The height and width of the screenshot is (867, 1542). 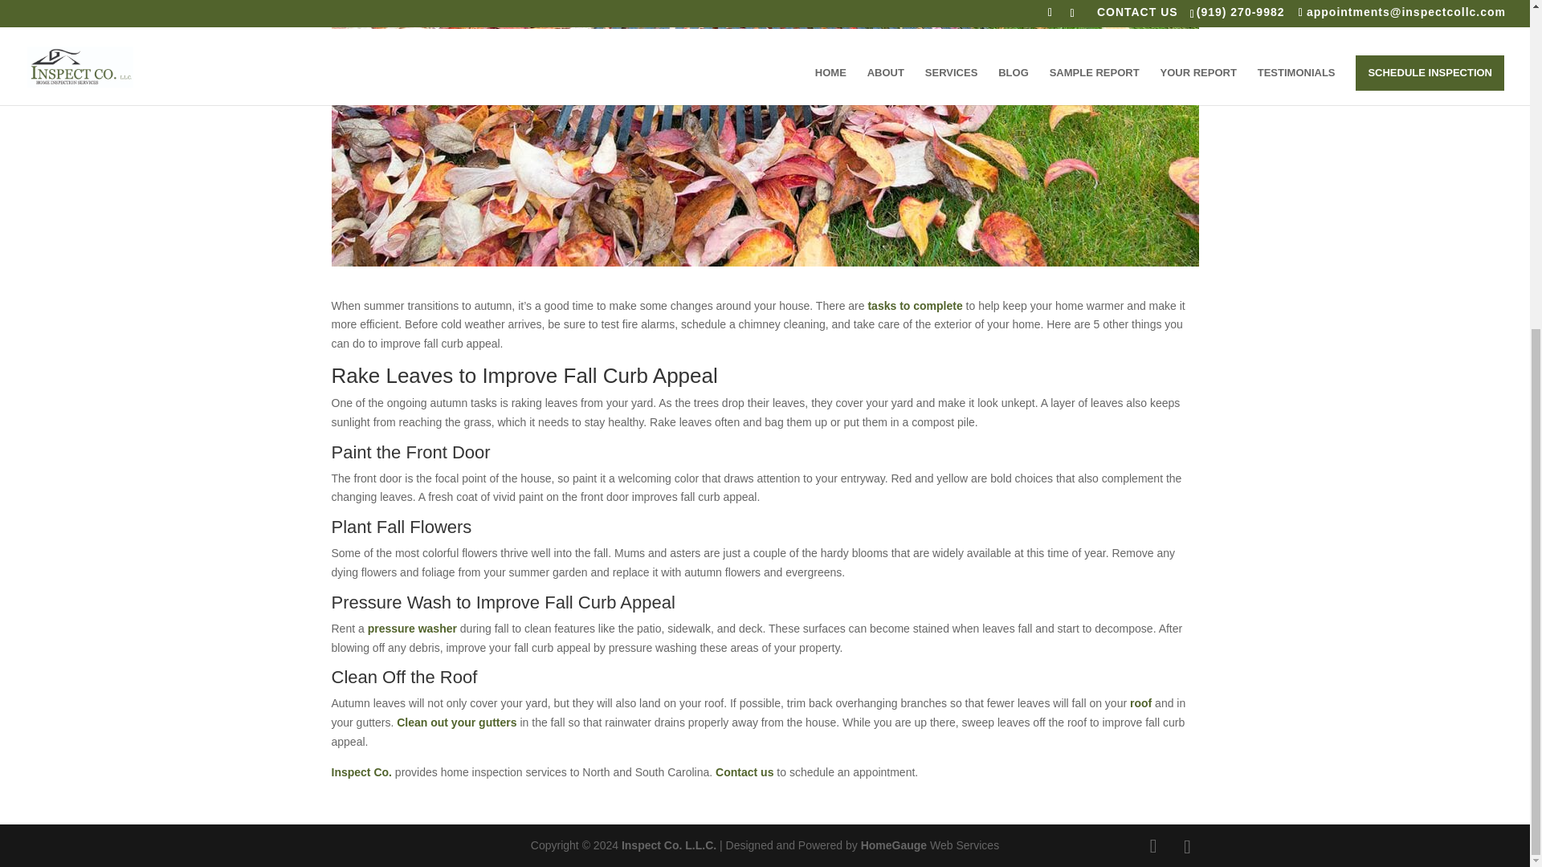 I want to click on HomeGauge, so click(x=893, y=845).